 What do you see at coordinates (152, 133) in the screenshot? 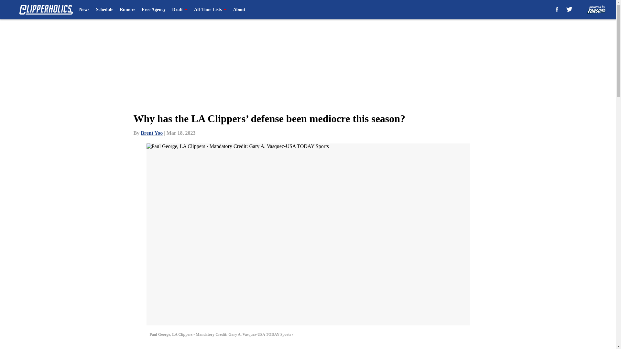
I see `Brent Yoo` at bounding box center [152, 133].